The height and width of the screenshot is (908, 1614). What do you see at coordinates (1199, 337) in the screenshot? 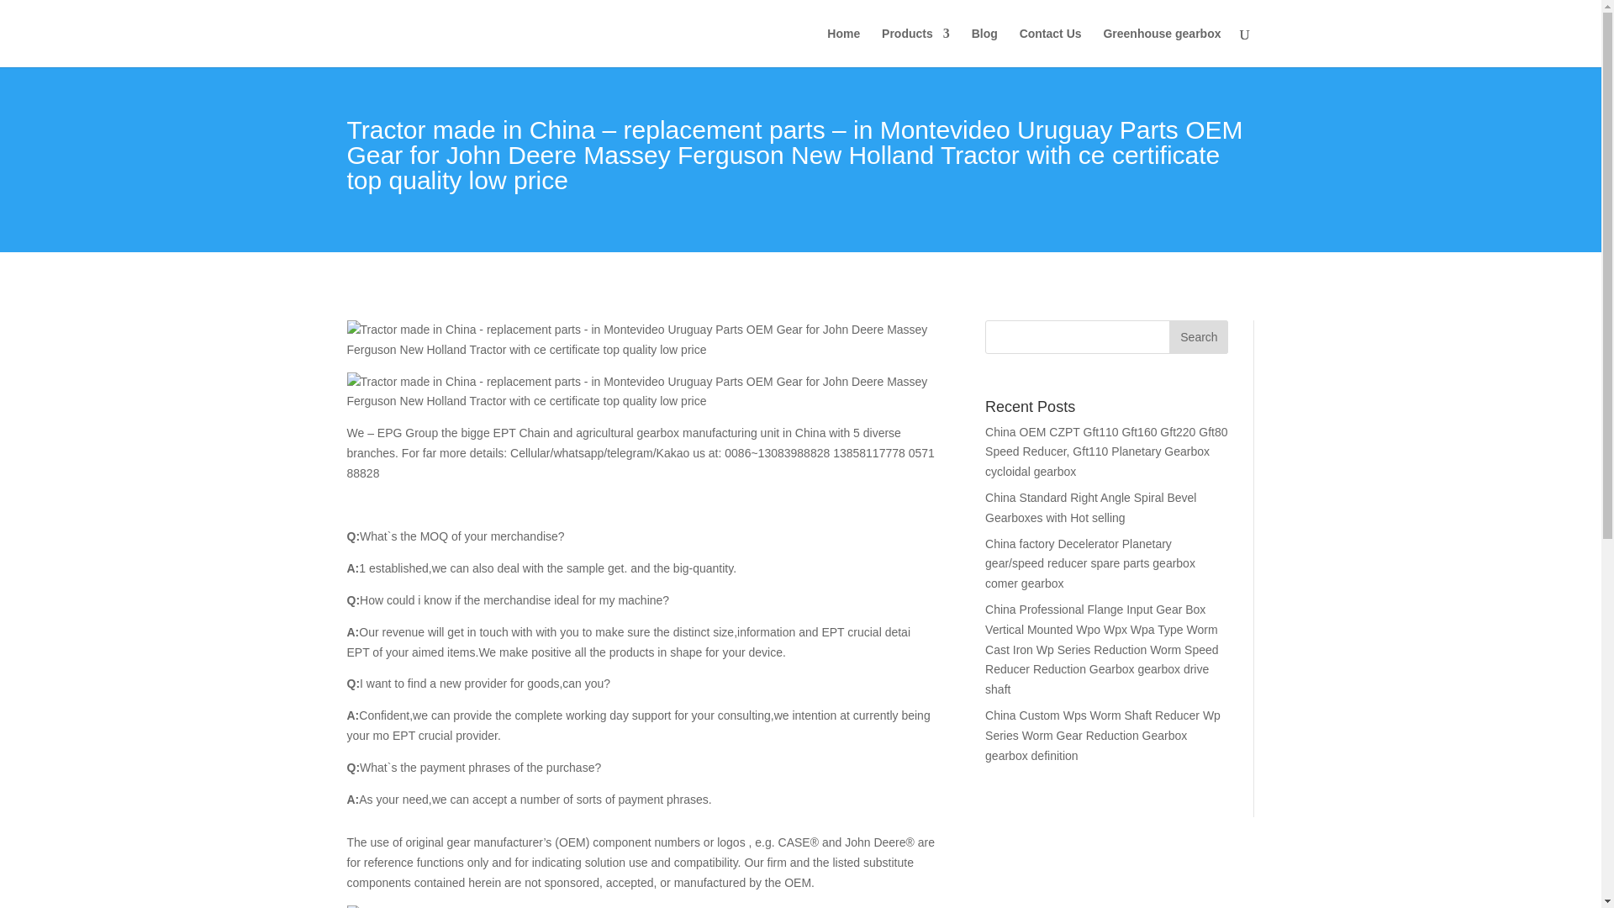
I see `Search` at bounding box center [1199, 337].